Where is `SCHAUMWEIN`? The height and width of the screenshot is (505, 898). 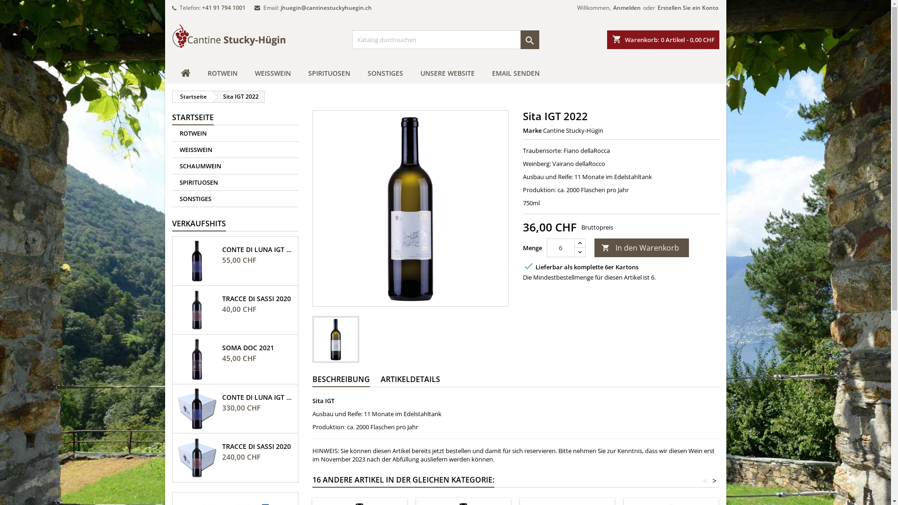
SCHAUMWEIN is located at coordinates (235, 166).